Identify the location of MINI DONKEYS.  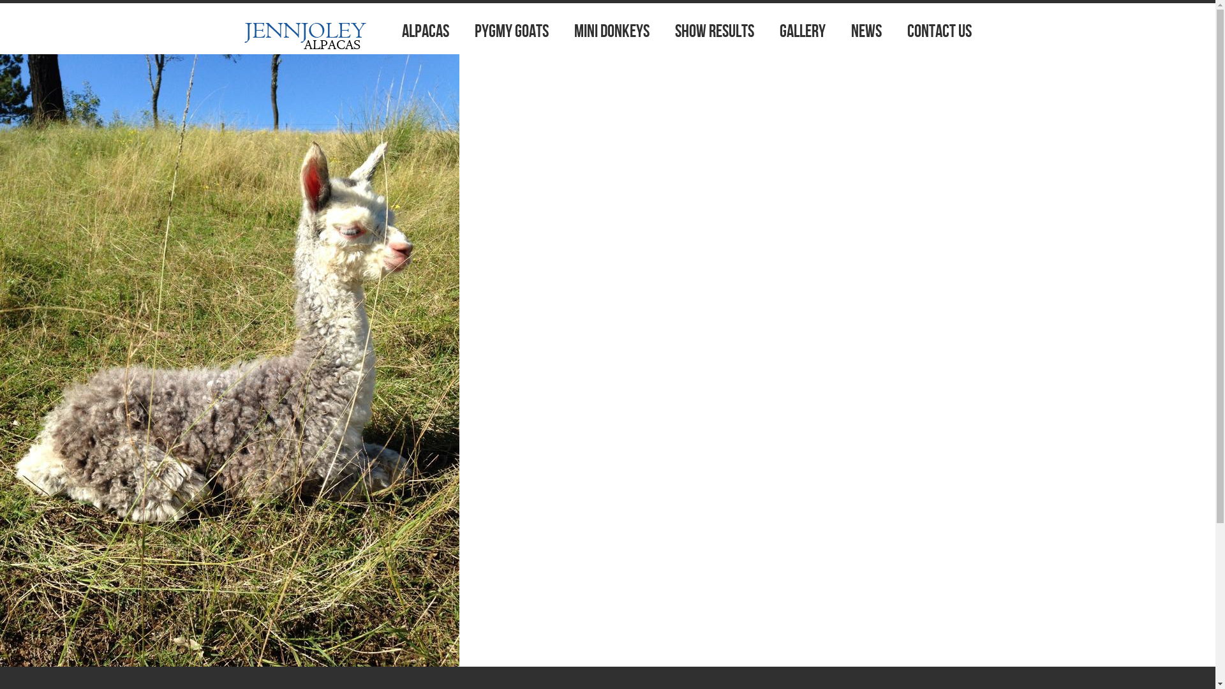
(611, 32).